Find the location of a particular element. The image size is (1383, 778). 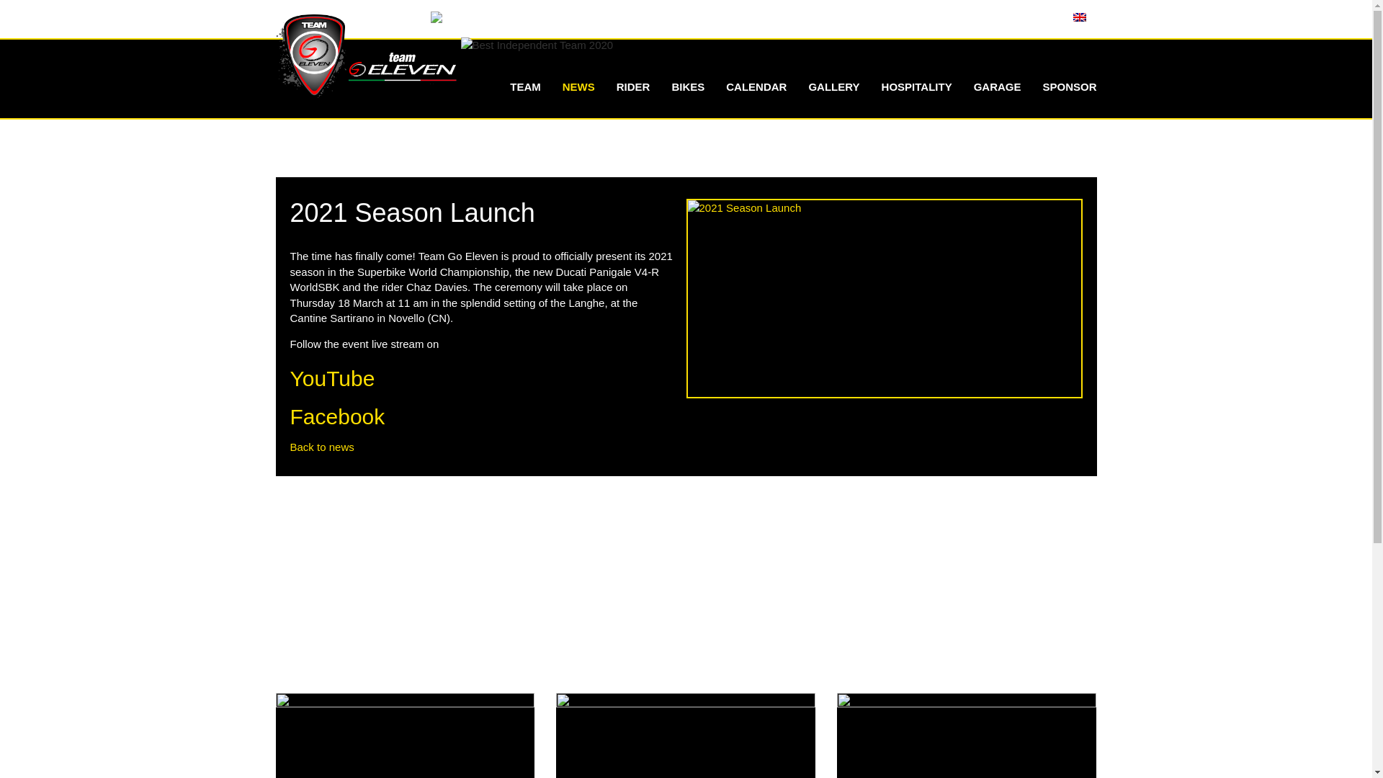

Shop is located at coordinates (886, 17).